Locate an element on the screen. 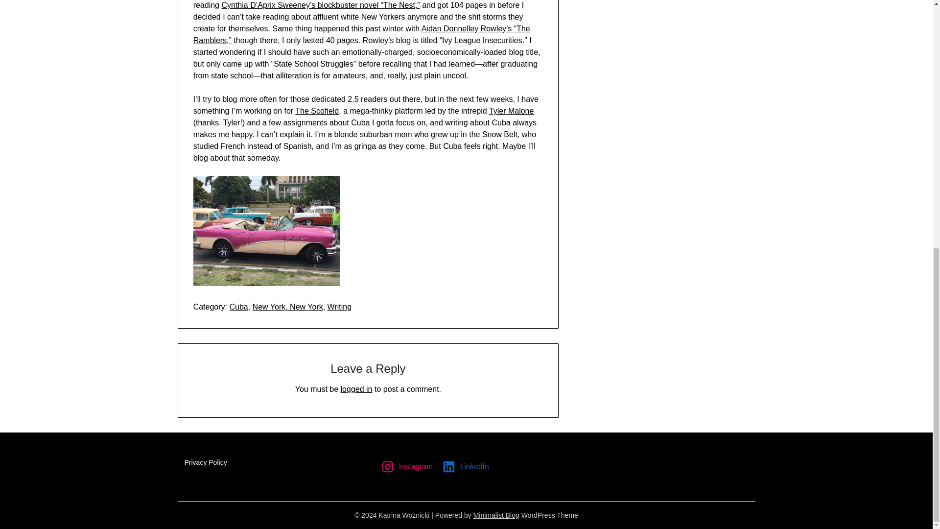 The image size is (940, 529). The Scofield is located at coordinates (316, 111).